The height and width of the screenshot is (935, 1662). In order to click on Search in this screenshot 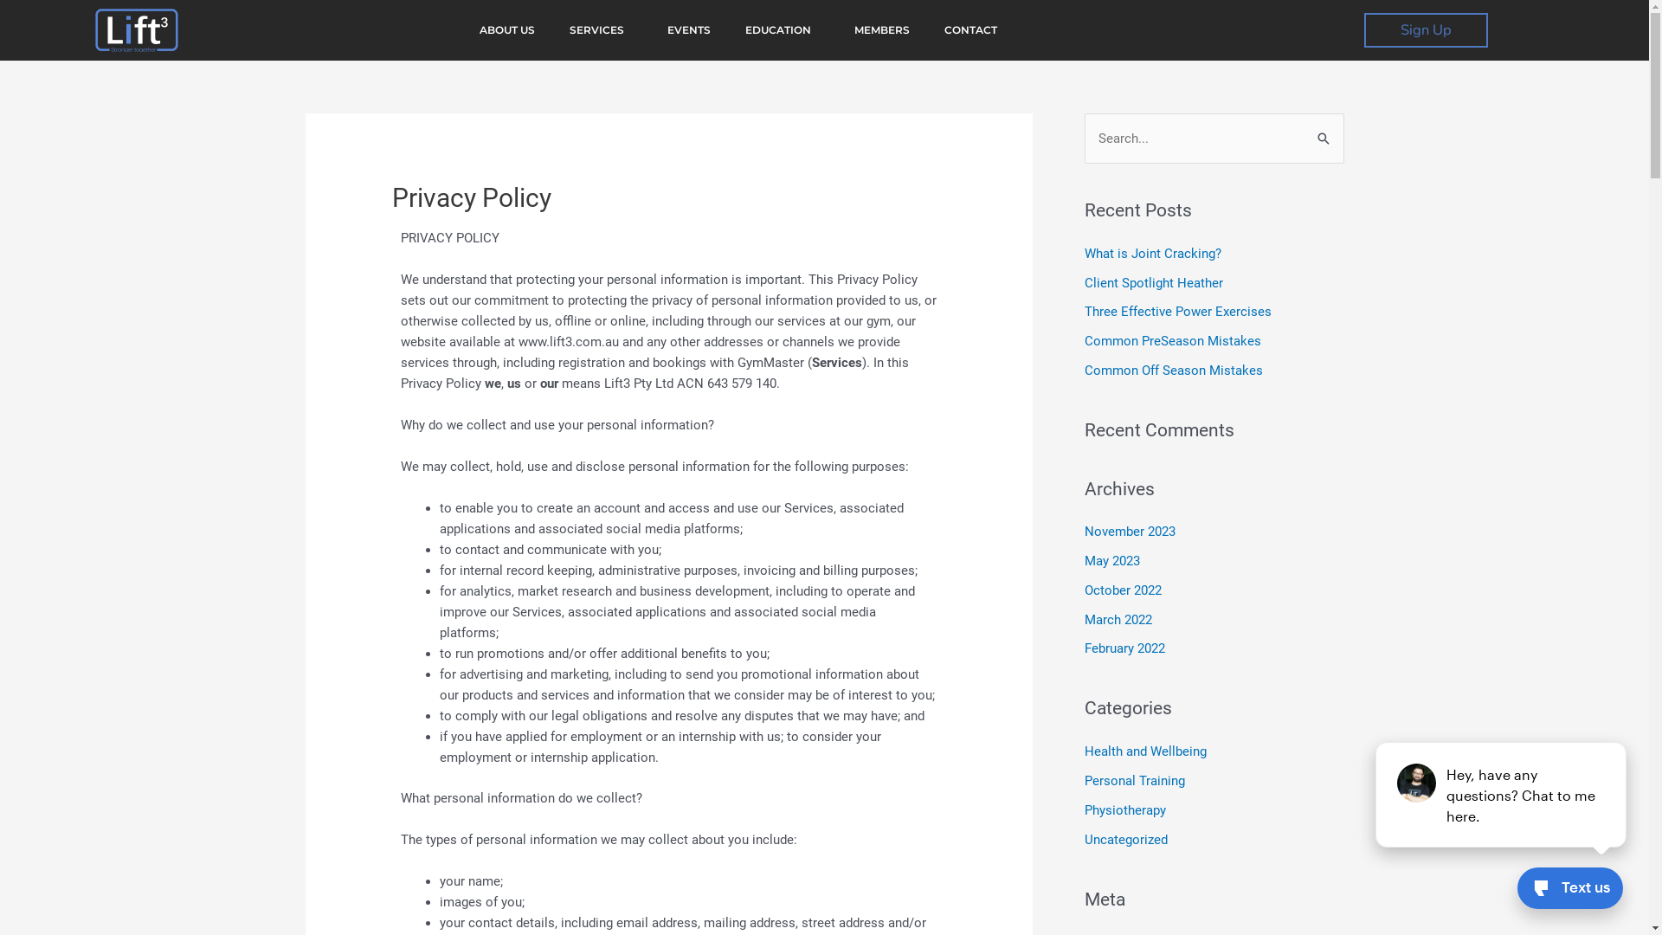, I will do `click(1324, 132)`.